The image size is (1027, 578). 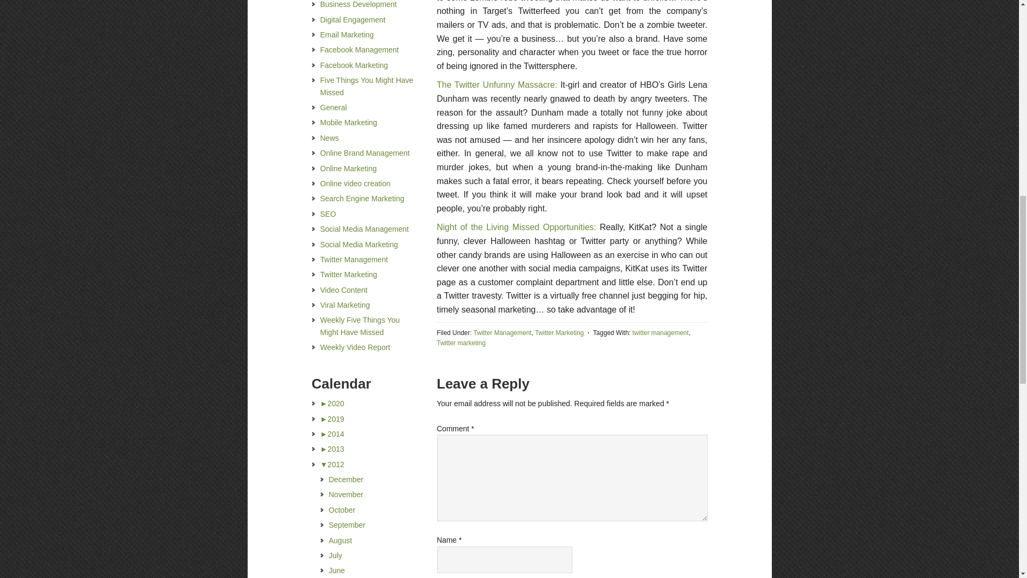 What do you see at coordinates (660, 332) in the screenshot?
I see `twitter management` at bounding box center [660, 332].